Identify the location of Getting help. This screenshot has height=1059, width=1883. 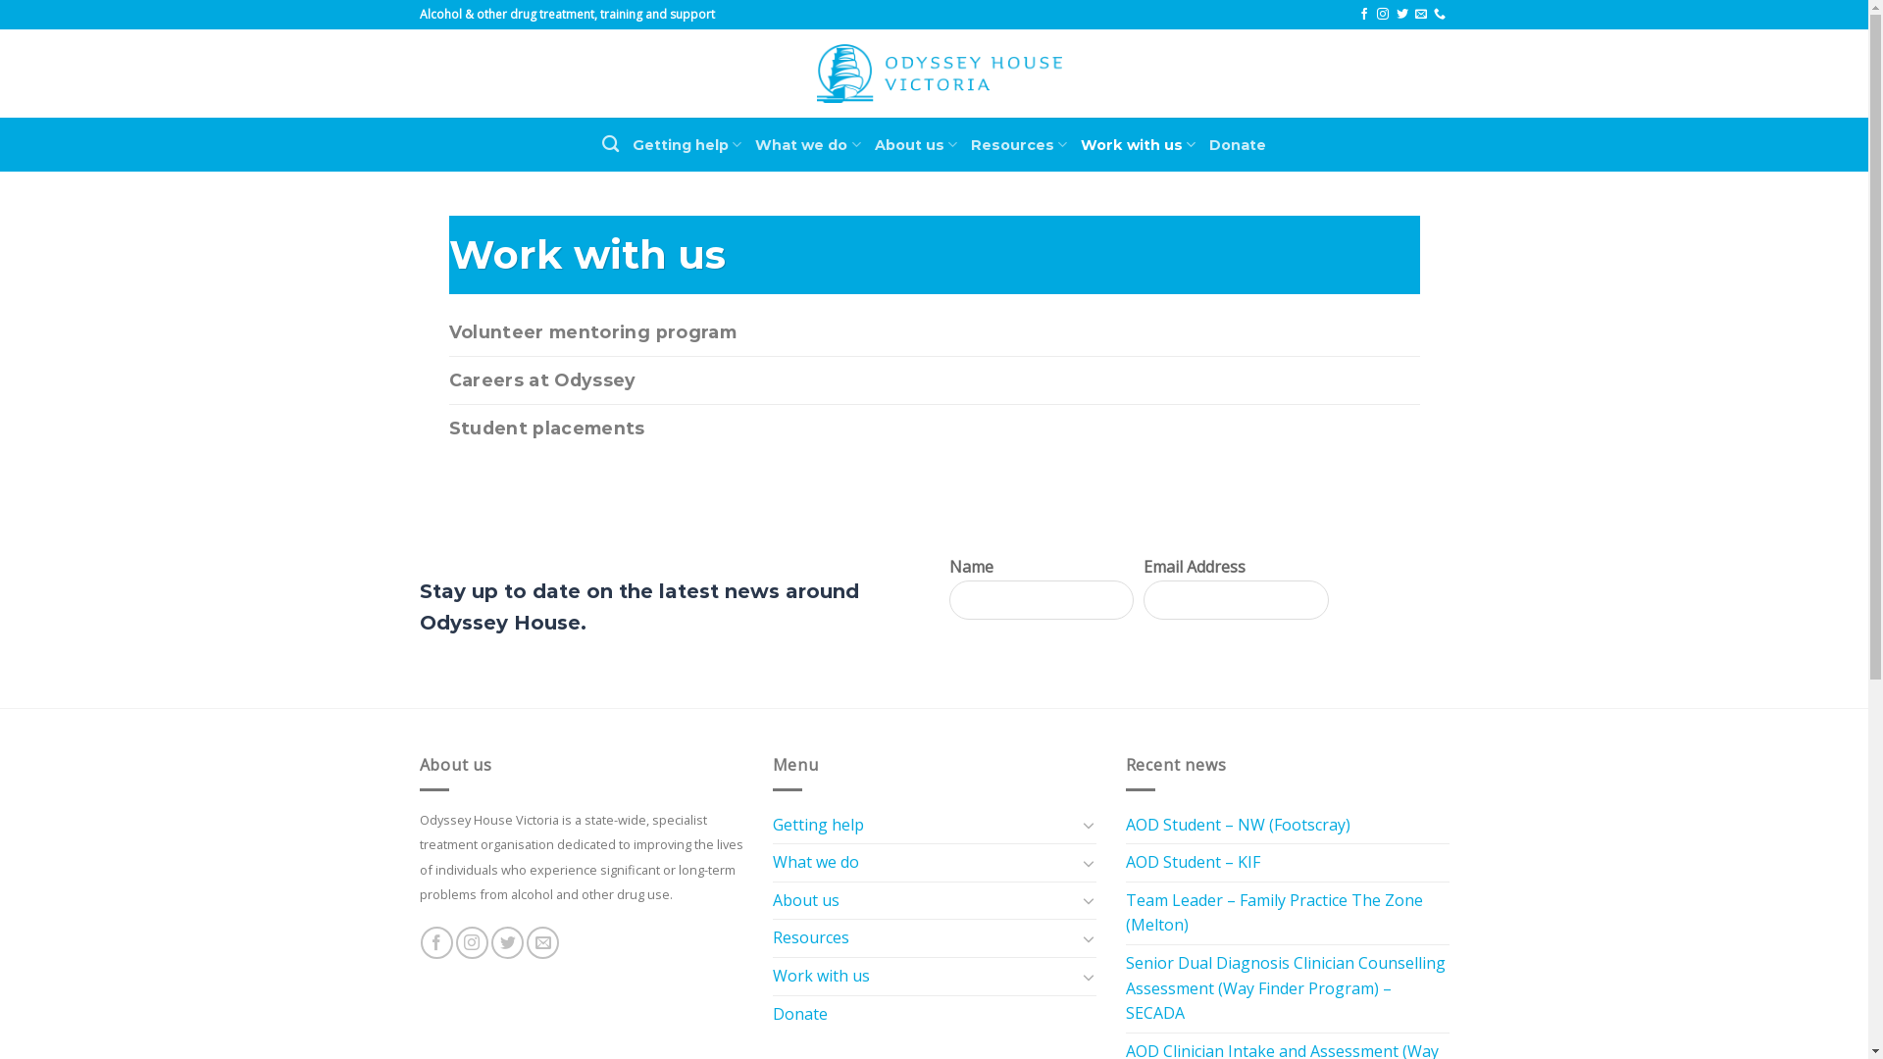
(687, 144).